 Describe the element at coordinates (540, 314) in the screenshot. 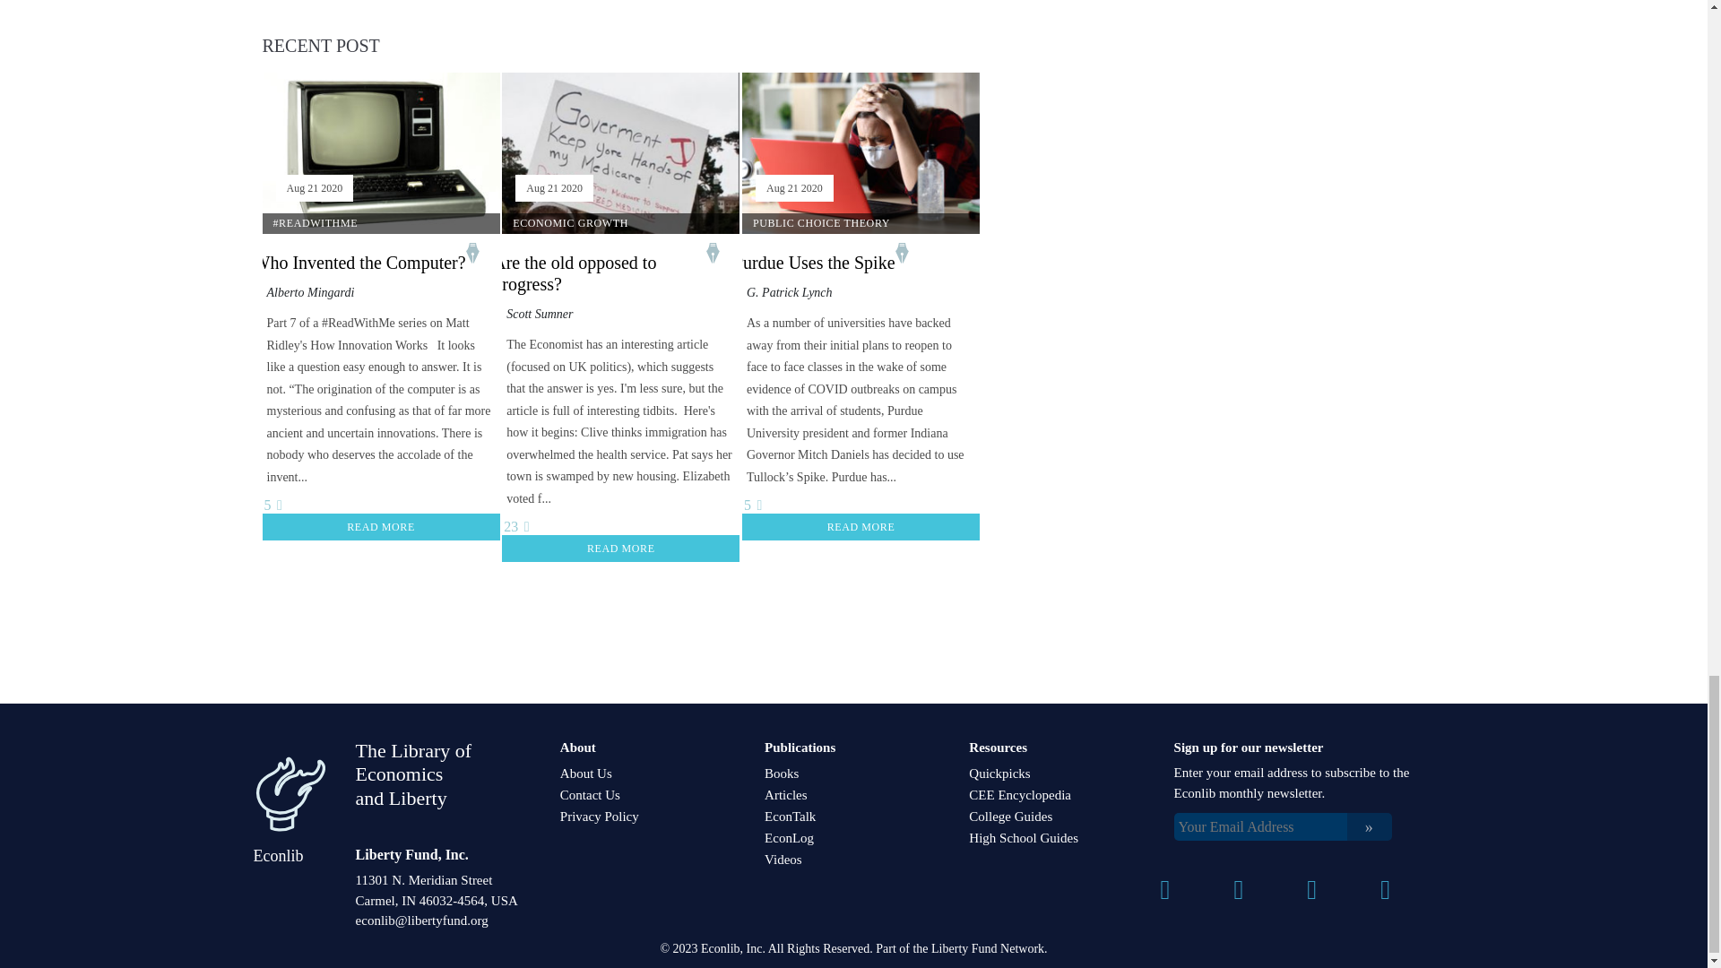

I see `Scott Sumner` at that location.